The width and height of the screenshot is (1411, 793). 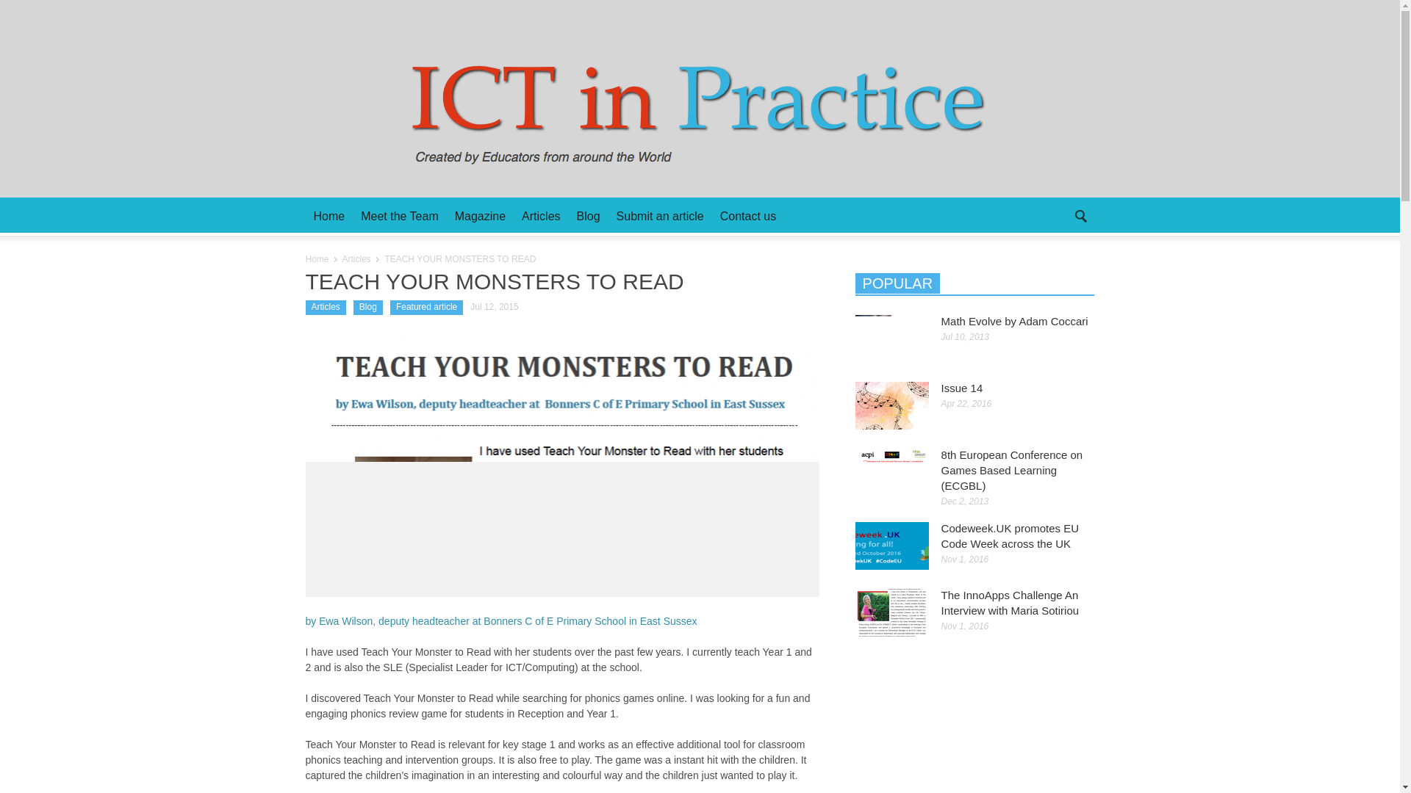 What do you see at coordinates (541, 216) in the screenshot?
I see `Articles` at bounding box center [541, 216].